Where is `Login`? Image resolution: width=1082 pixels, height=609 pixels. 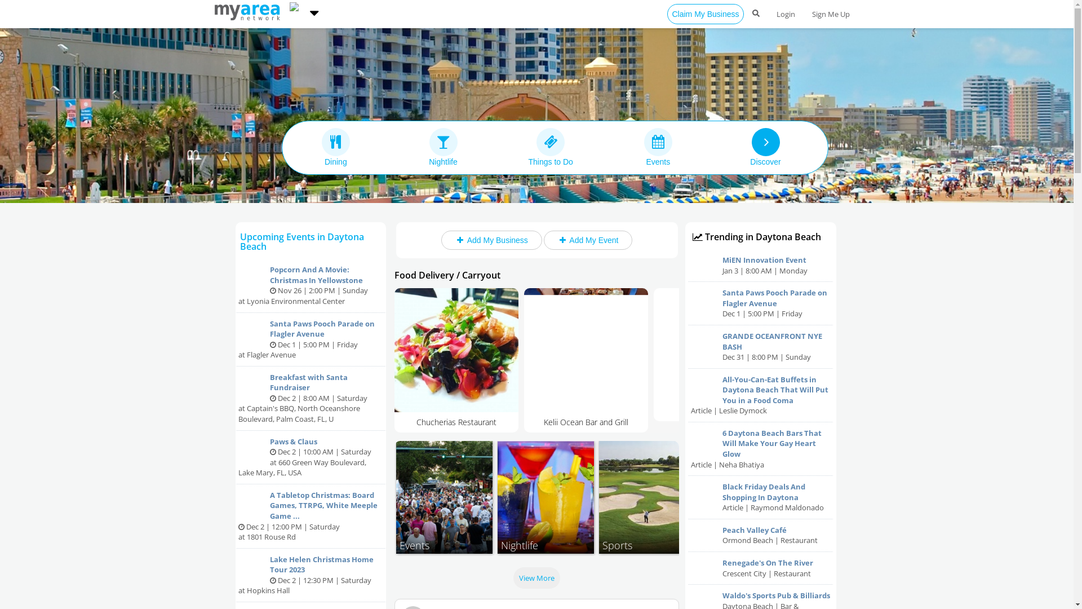
Login is located at coordinates (786, 14).